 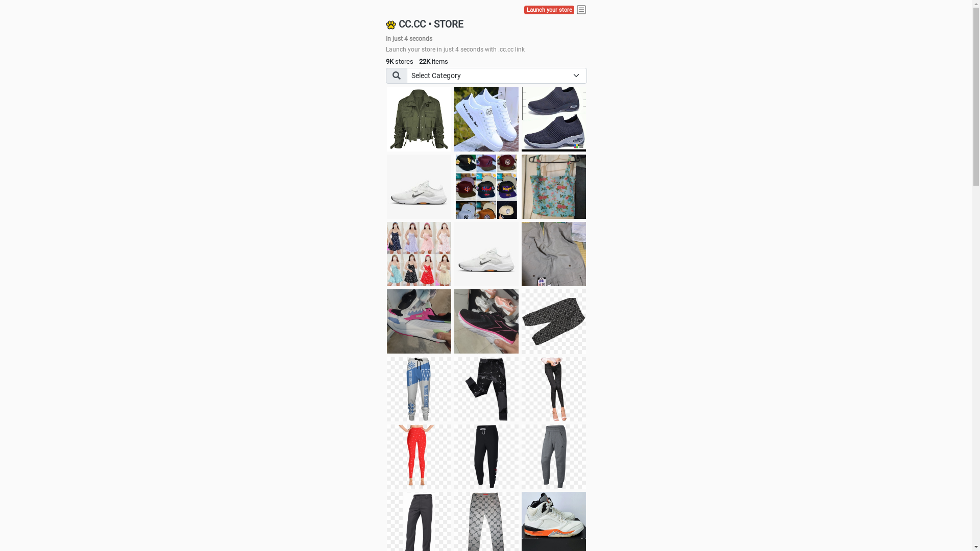 What do you see at coordinates (554, 119) in the screenshot?
I see `shoes for boys` at bounding box center [554, 119].